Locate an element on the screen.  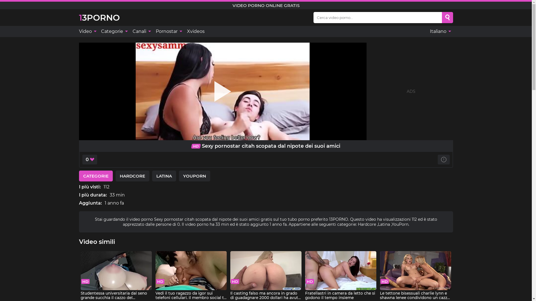
Canali is located at coordinates (141, 31).